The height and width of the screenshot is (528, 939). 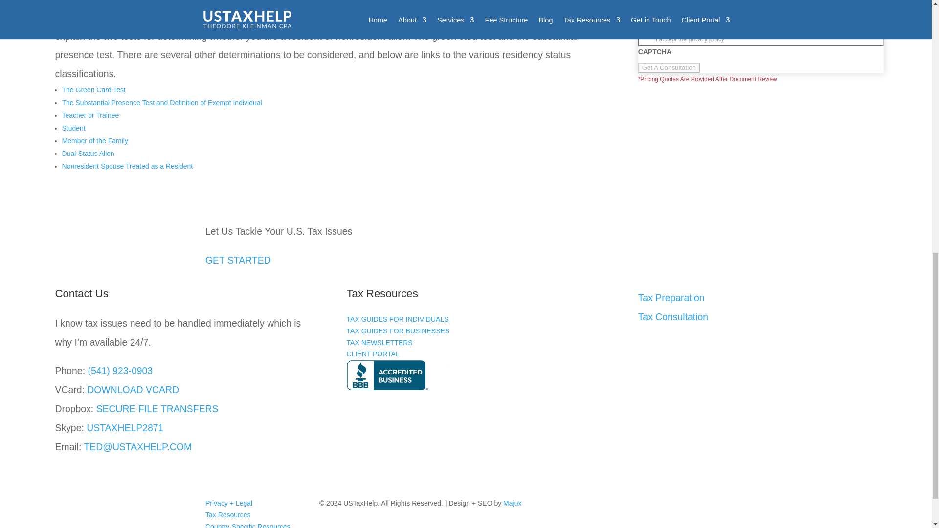 What do you see at coordinates (161, 103) in the screenshot?
I see `expat taxes` at bounding box center [161, 103].